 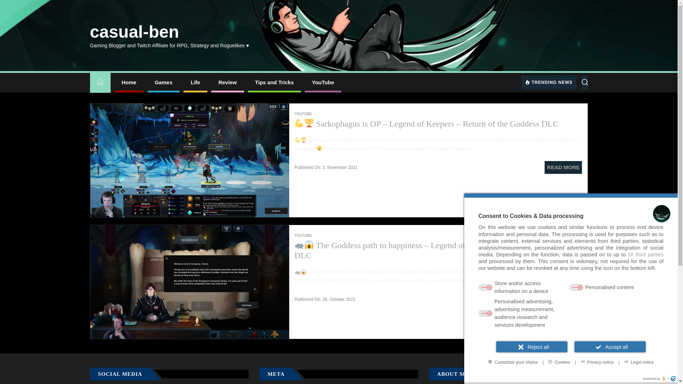 What do you see at coordinates (597, 362) in the screenshot?
I see `Privacy notice` at bounding box center [597, 362].